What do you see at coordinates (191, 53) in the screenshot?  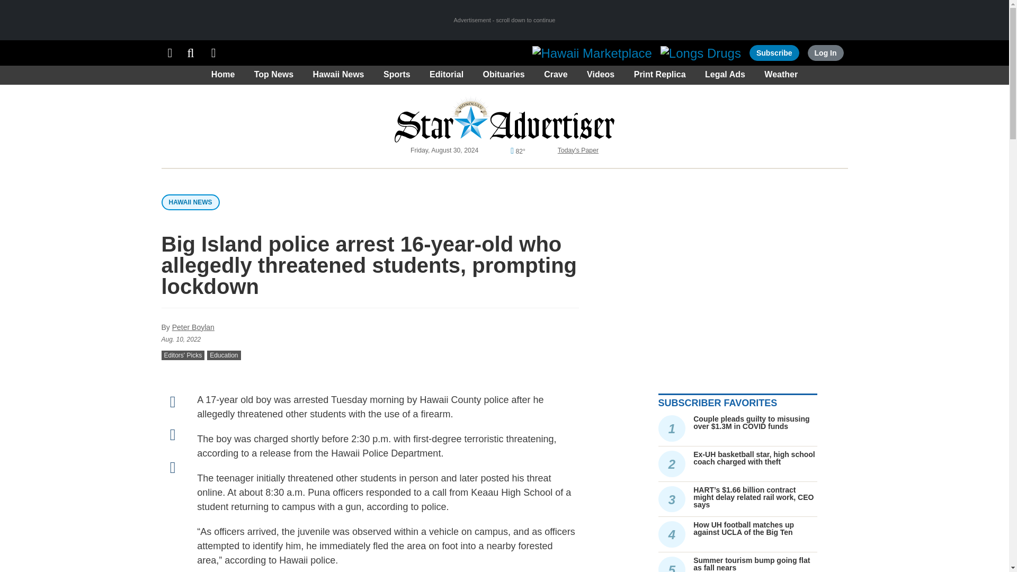 I see `Search` at bounding box center [191, 53].